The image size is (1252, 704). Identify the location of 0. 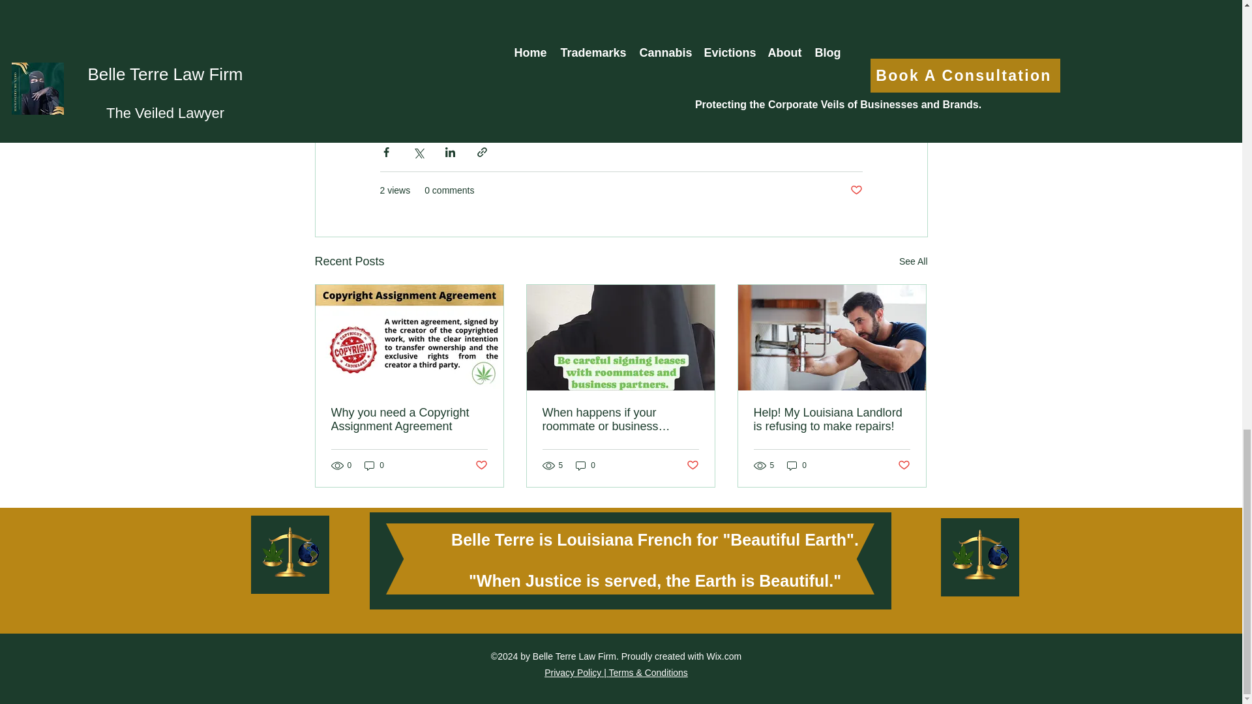
(586, 465).